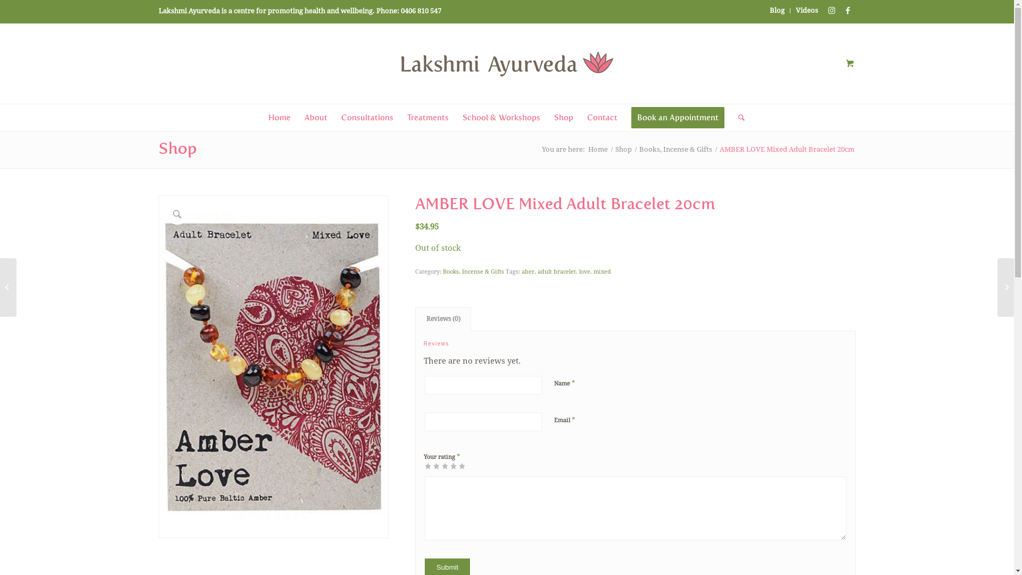 The width and height of the screenshot is (1022, 575). I want to click on love, so click(584, 272).